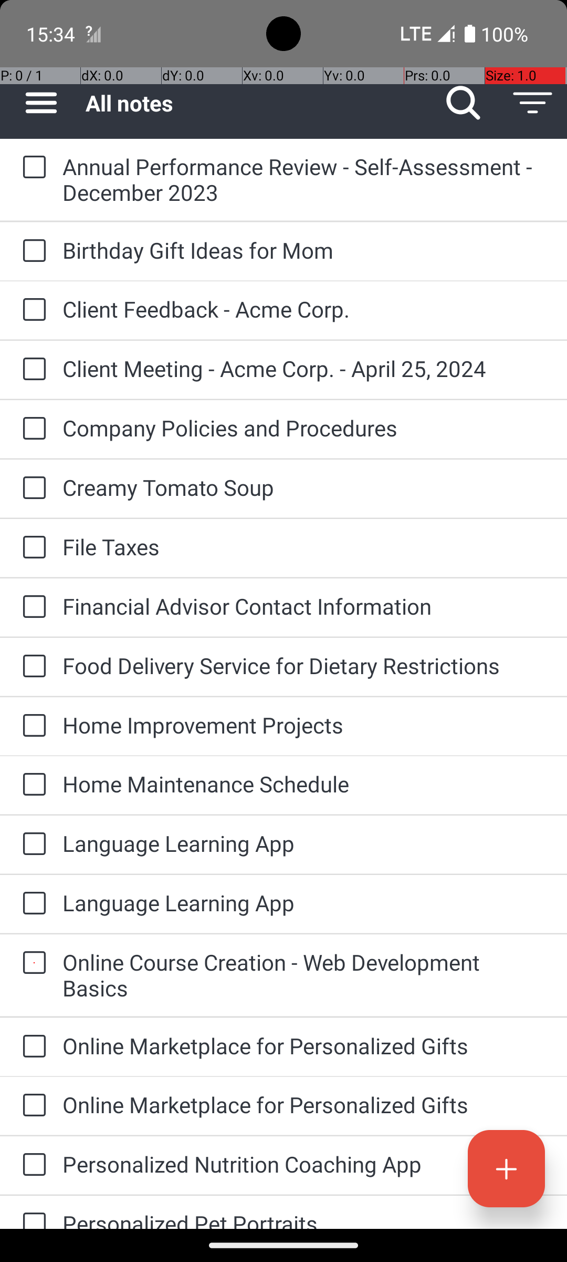 Image resolution: width=567 pixels, height=1262 pixels. What do you see at coordinates (304, 487) in the screenshot?
I see `Creamy Tomato Soup` at bounding box center [304, 487].